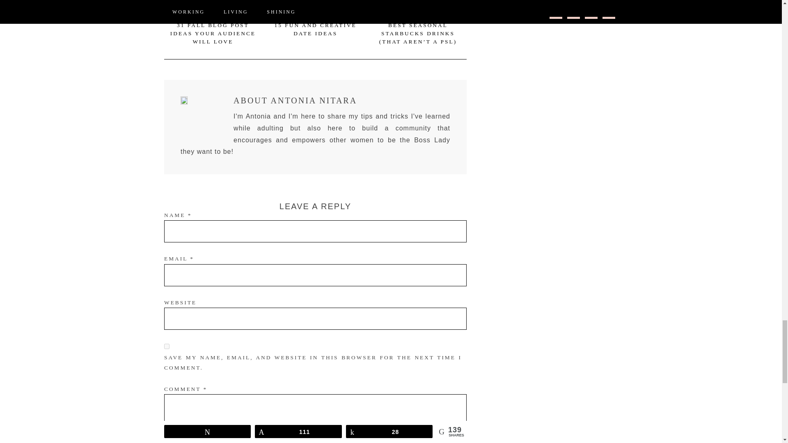 Image resolution: width=788 pixels, height=443 pixels. What do you see at coordinates (167, 346) in the screenshot?
I see `yes` at bounding box center [167, 346].